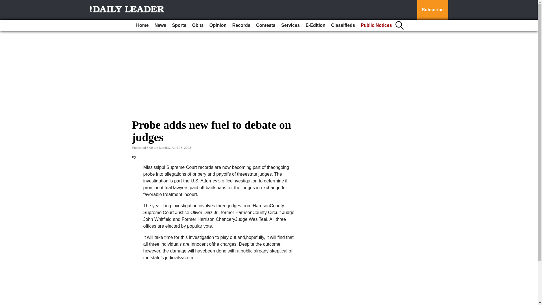 The height and width of the screenshot is (305, 542). I want to click on Go, so click(5, 3).